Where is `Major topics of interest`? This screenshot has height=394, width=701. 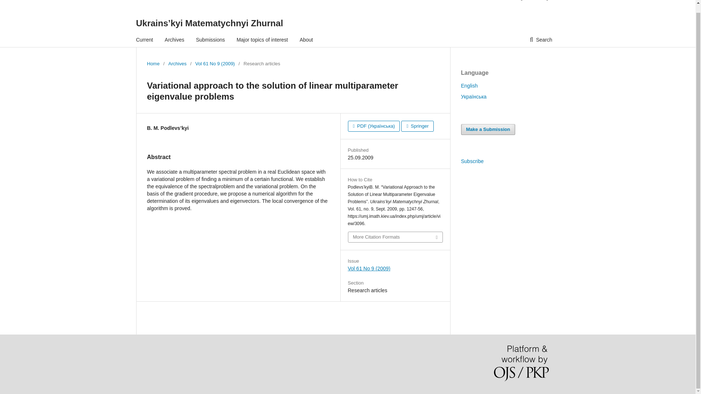
Major topics of interest is located at coordinates (262, 39).